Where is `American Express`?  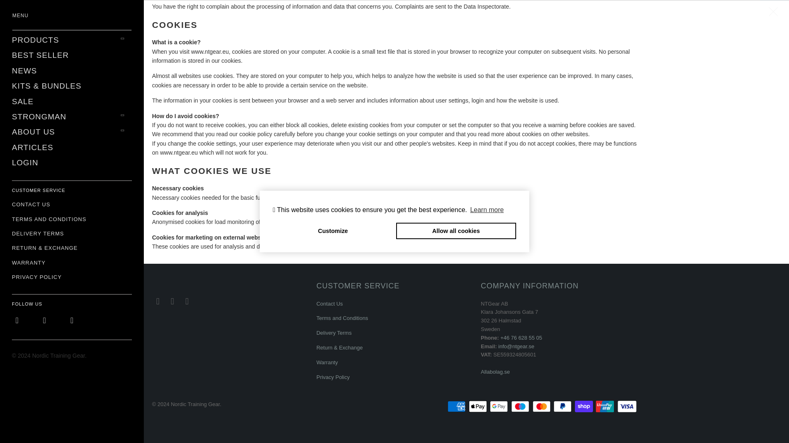 American Express is located at coordinates (457, 406).